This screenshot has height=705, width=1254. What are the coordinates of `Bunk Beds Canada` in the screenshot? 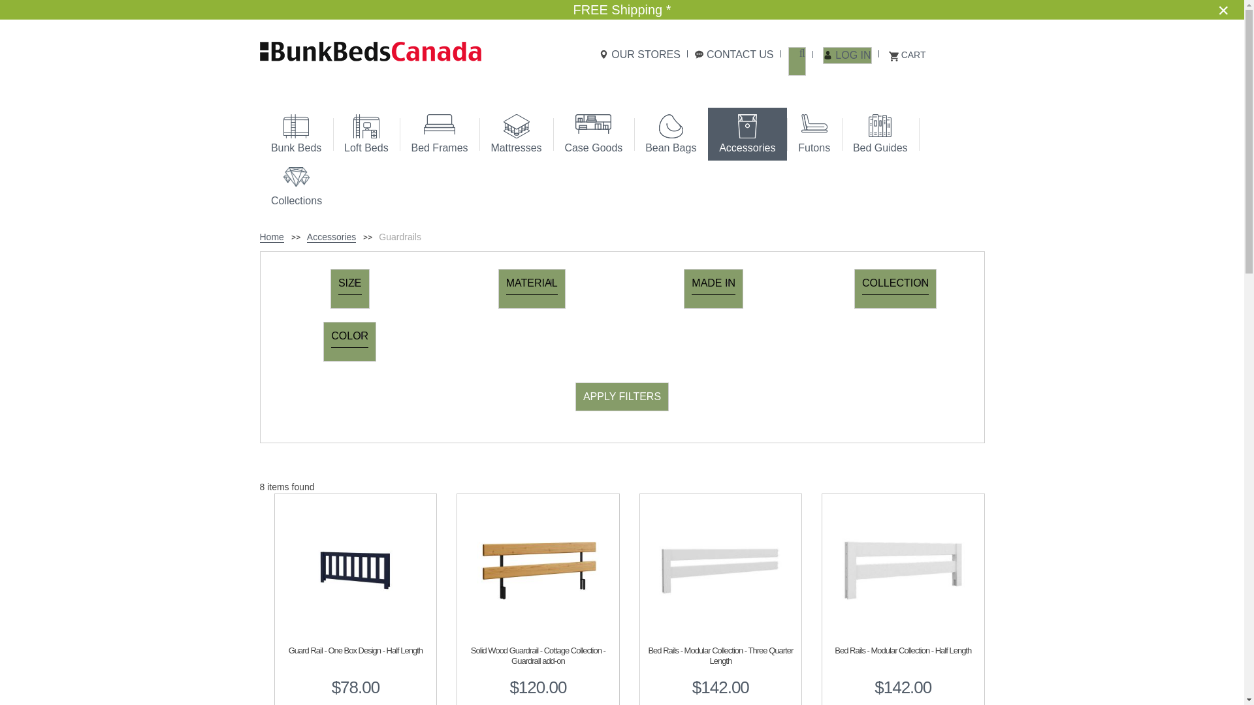 It's located at (372, 51).